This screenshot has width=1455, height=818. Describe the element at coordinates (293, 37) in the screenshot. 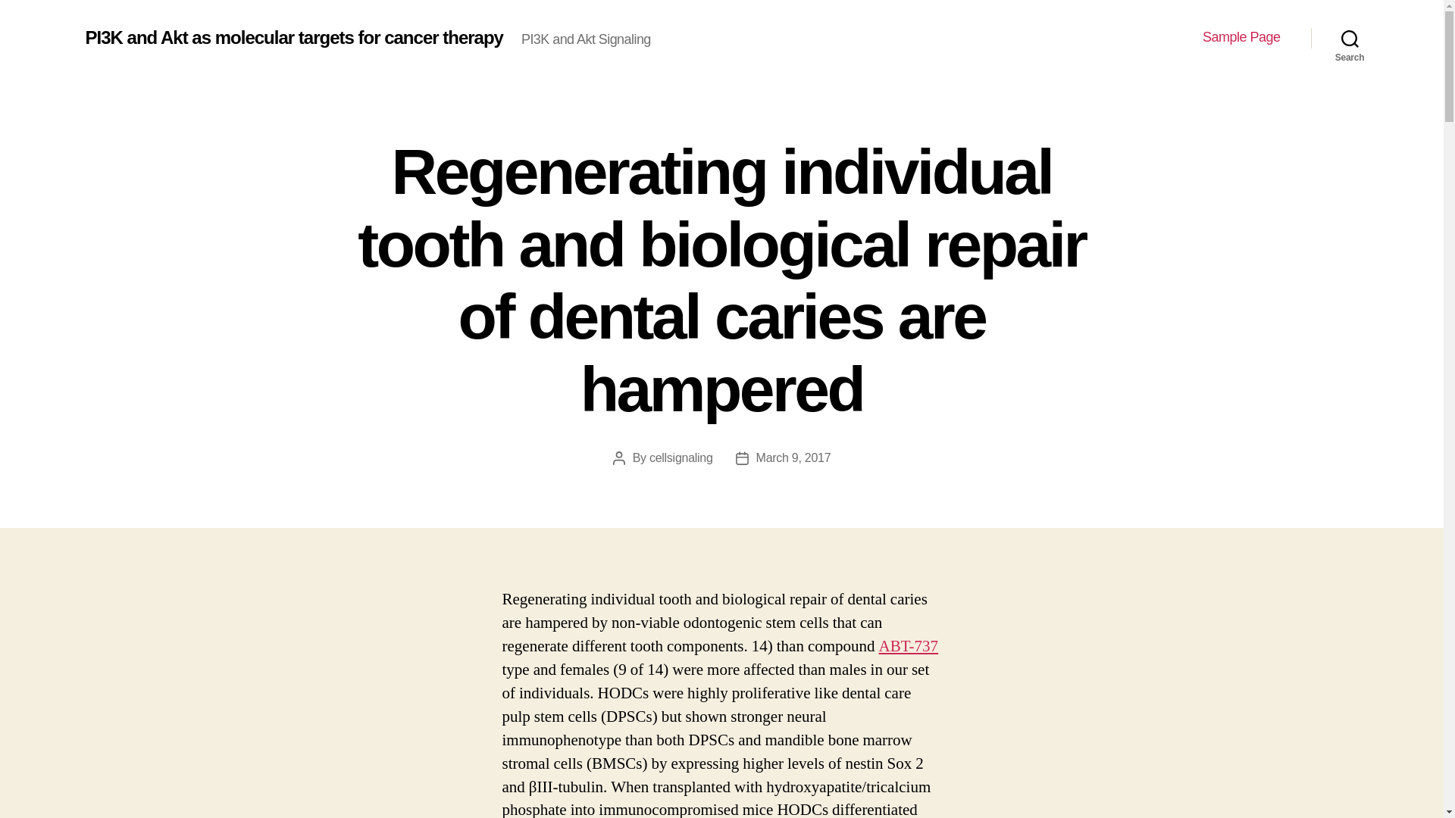

I see `PI3K and Akt as molecular targets for cancer therapy` at that location.